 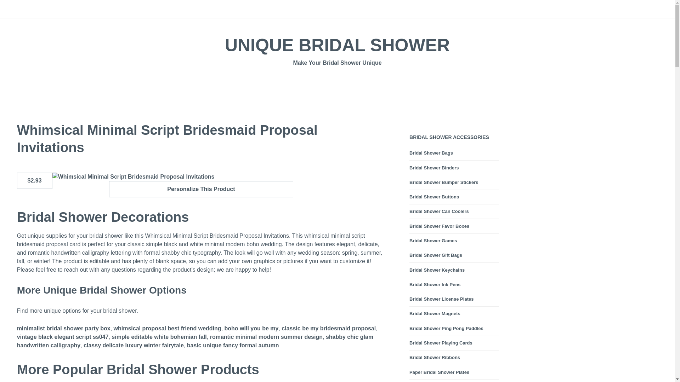 I want to click on Bridal Shower Favor Boxes, so click(x=439, y=226).